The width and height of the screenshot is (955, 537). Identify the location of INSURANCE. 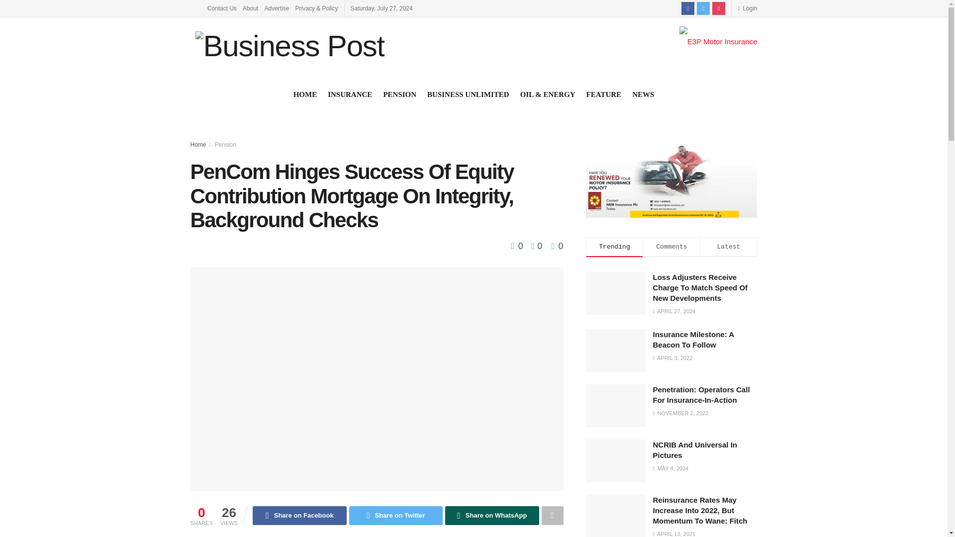
(350, 94).